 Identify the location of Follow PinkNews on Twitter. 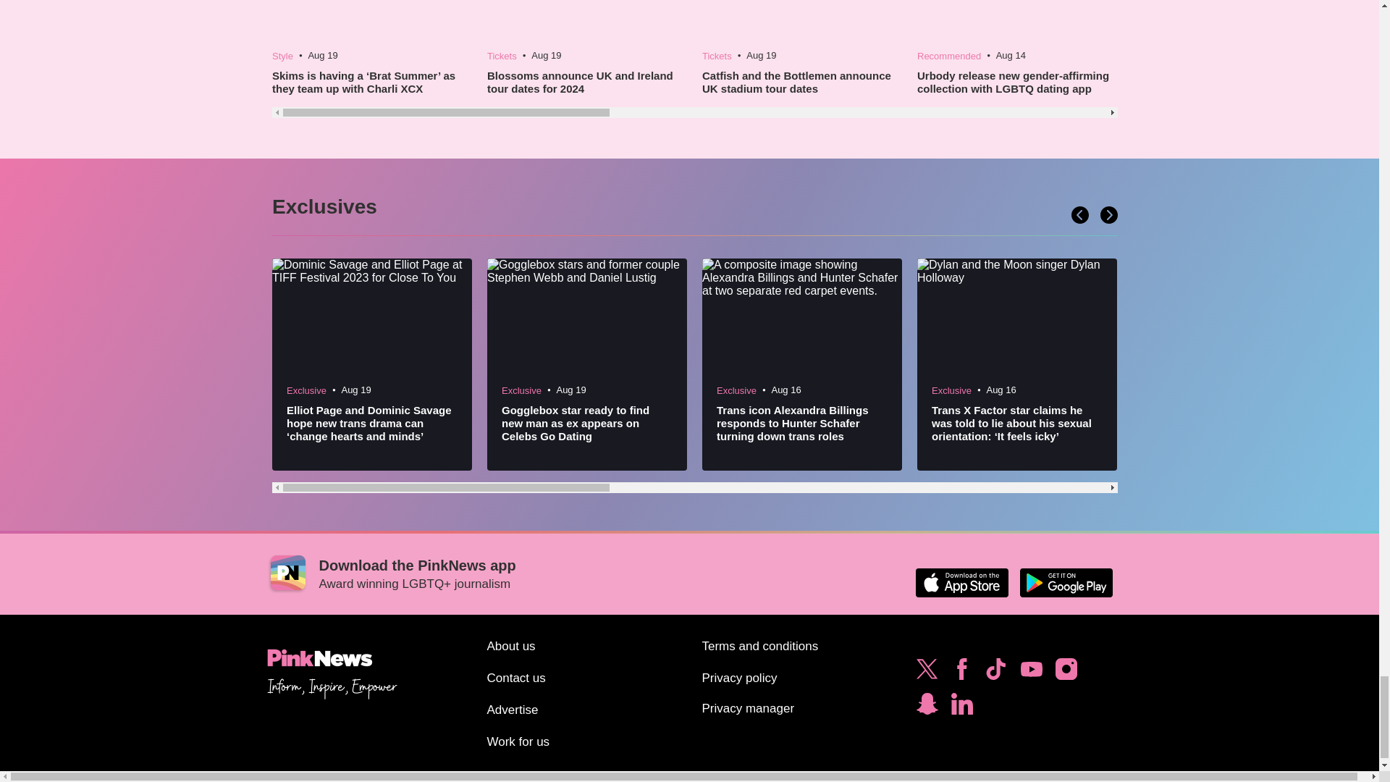
(927, 672).